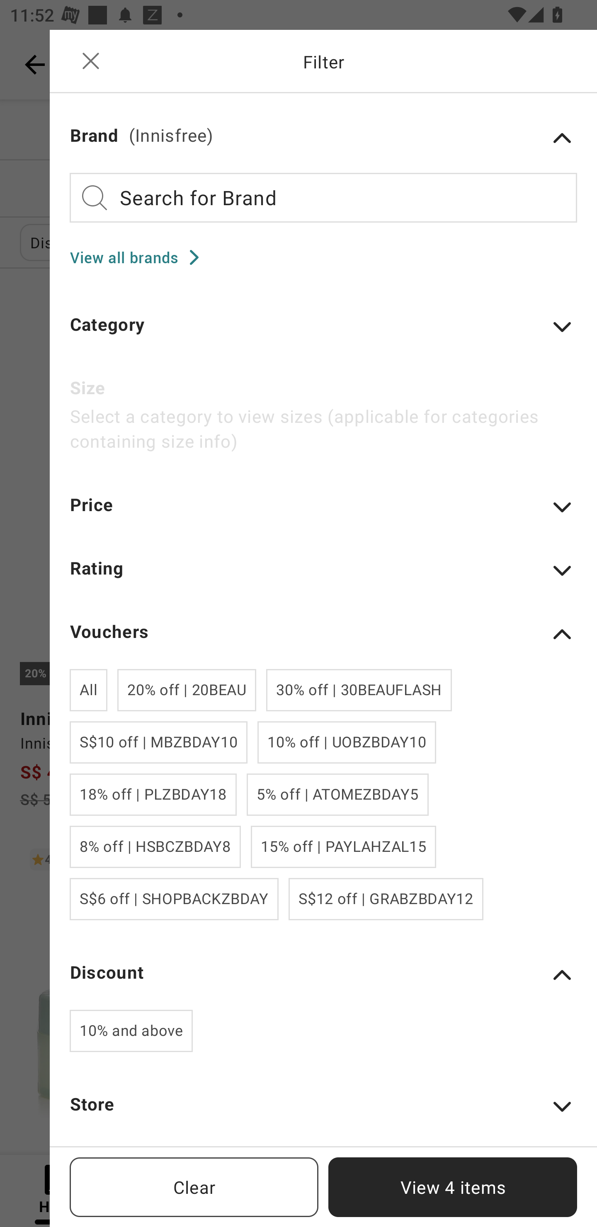 This screenshot has width=597, height=1227. I want to click on 20% off | 20BEAU, so click(187, 690).